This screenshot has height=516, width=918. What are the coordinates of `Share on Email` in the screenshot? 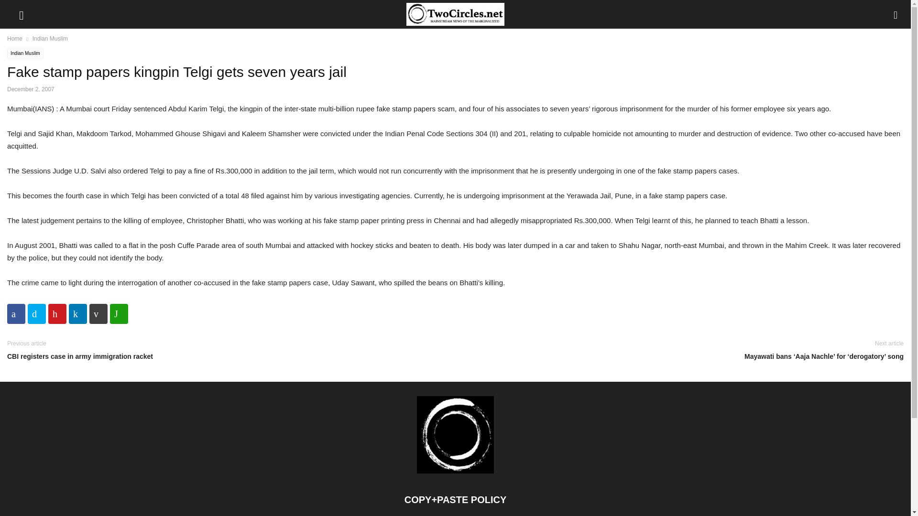 It's located at (98, 314).